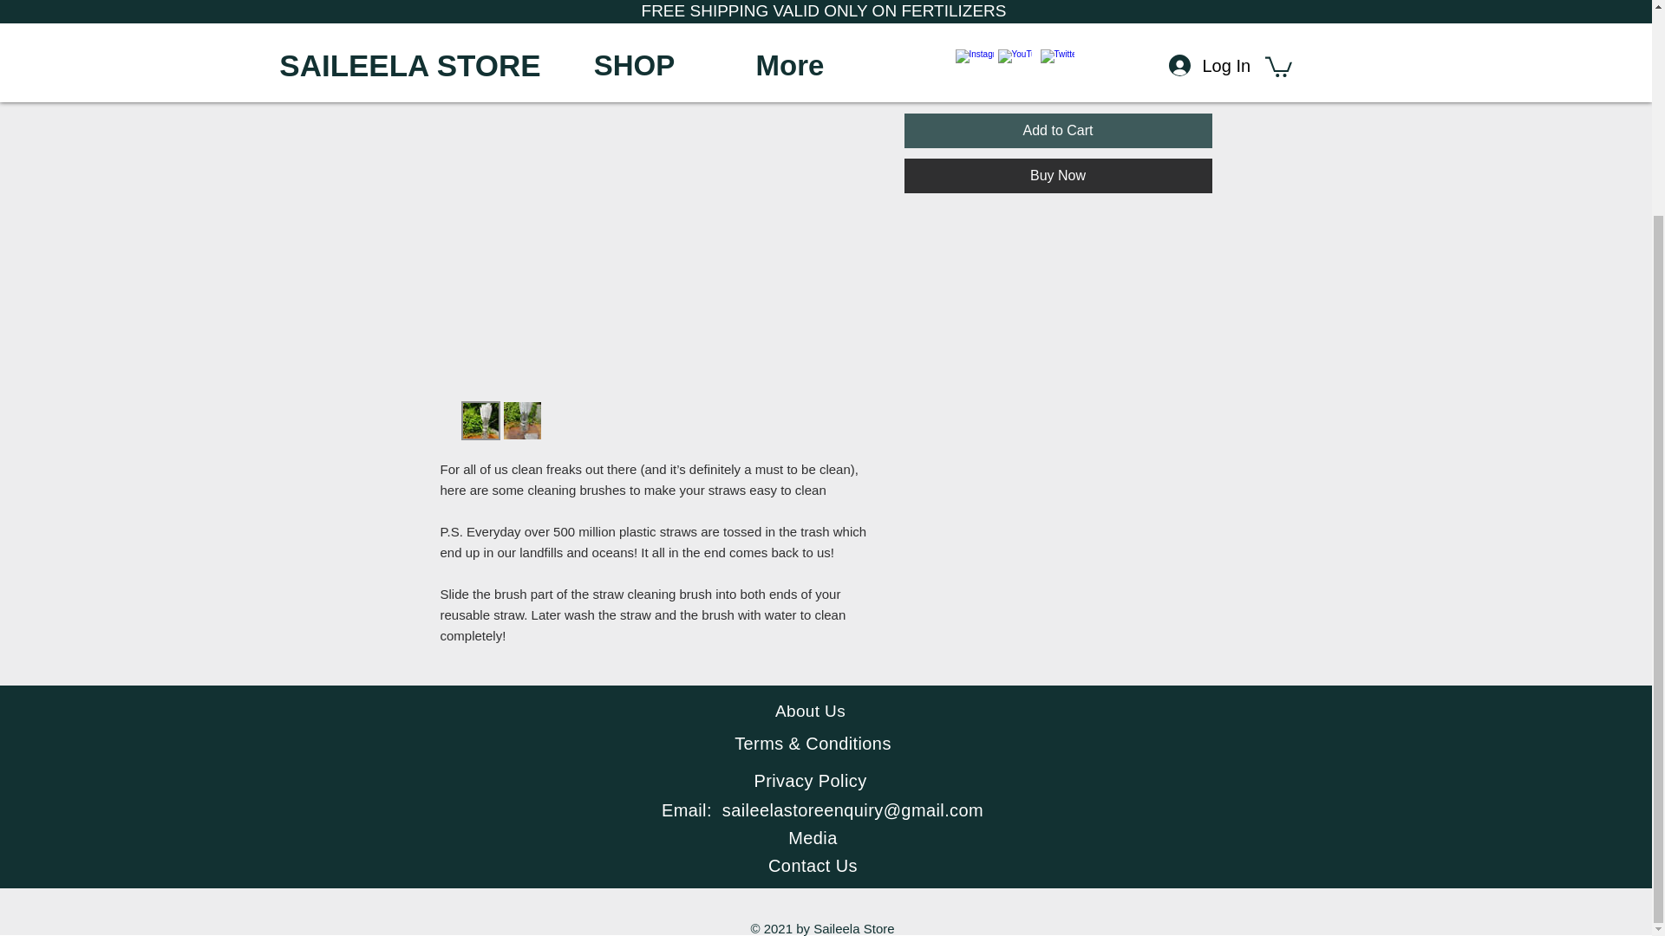 This screenshot has width=1665, height=936. I want to click on Buy Now, so click(1058, 175).